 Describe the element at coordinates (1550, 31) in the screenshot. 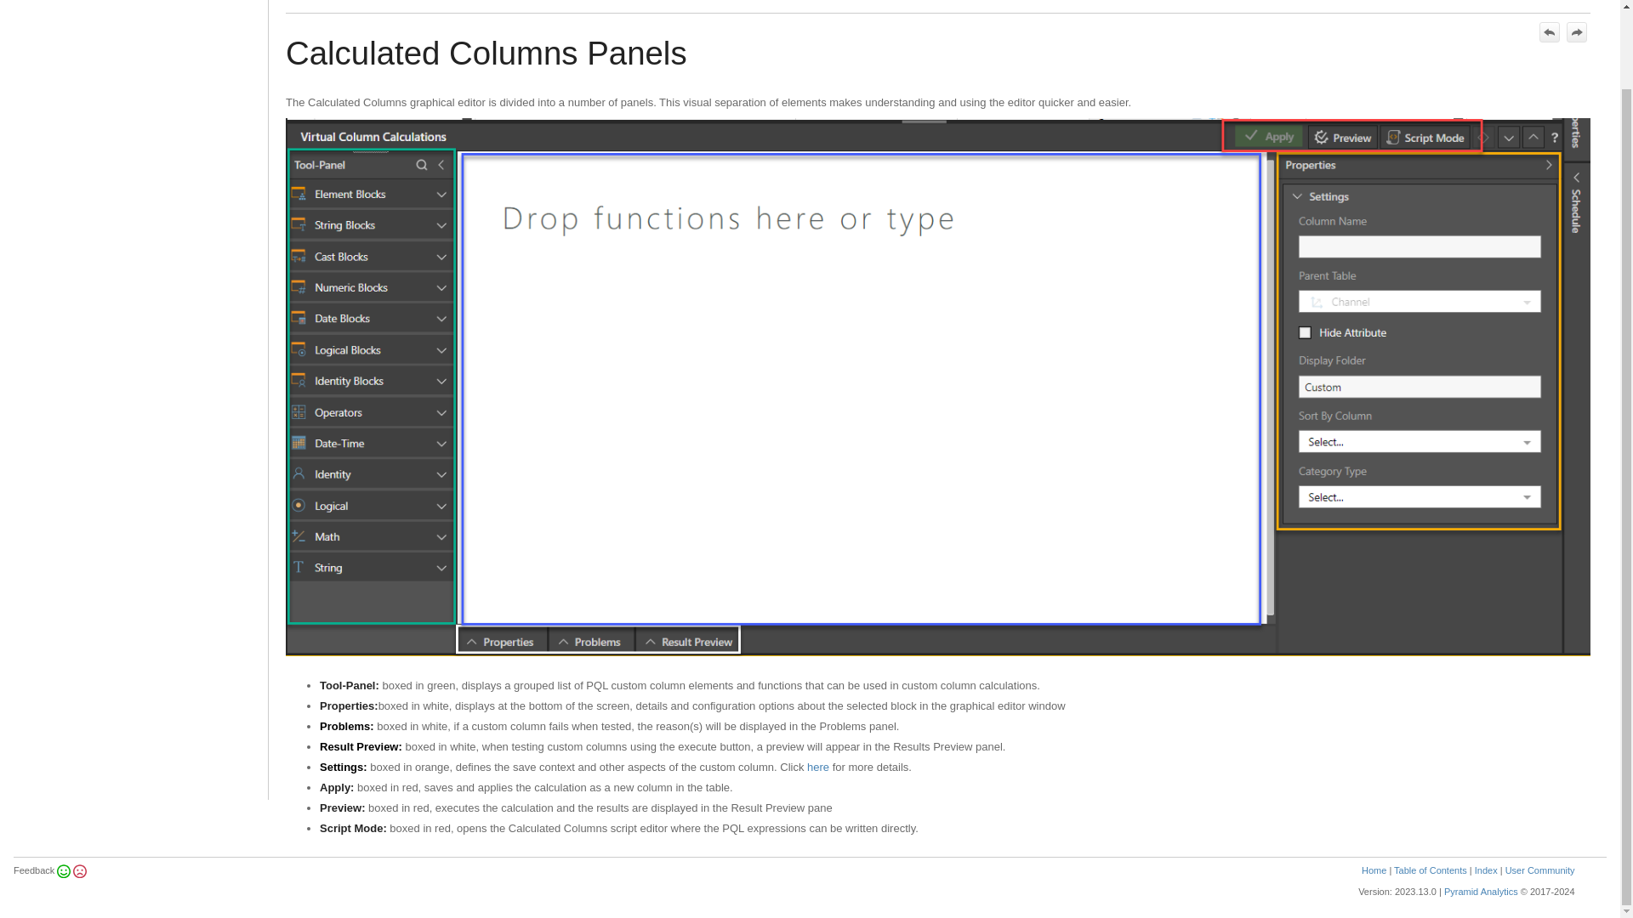

I see `Navigate previous` at that location.